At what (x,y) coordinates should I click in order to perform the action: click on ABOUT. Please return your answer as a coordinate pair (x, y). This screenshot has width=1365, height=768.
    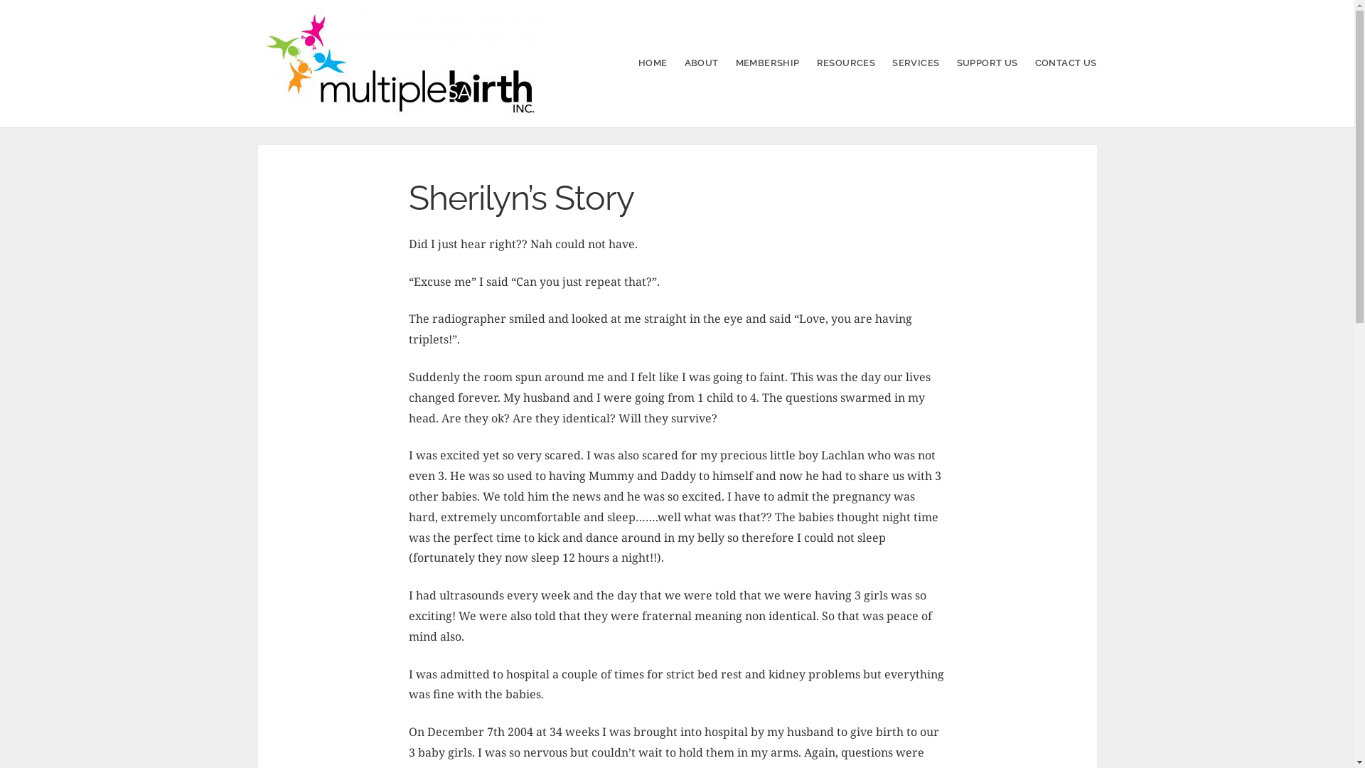
    Looking at the image, I should click on (702, 63).